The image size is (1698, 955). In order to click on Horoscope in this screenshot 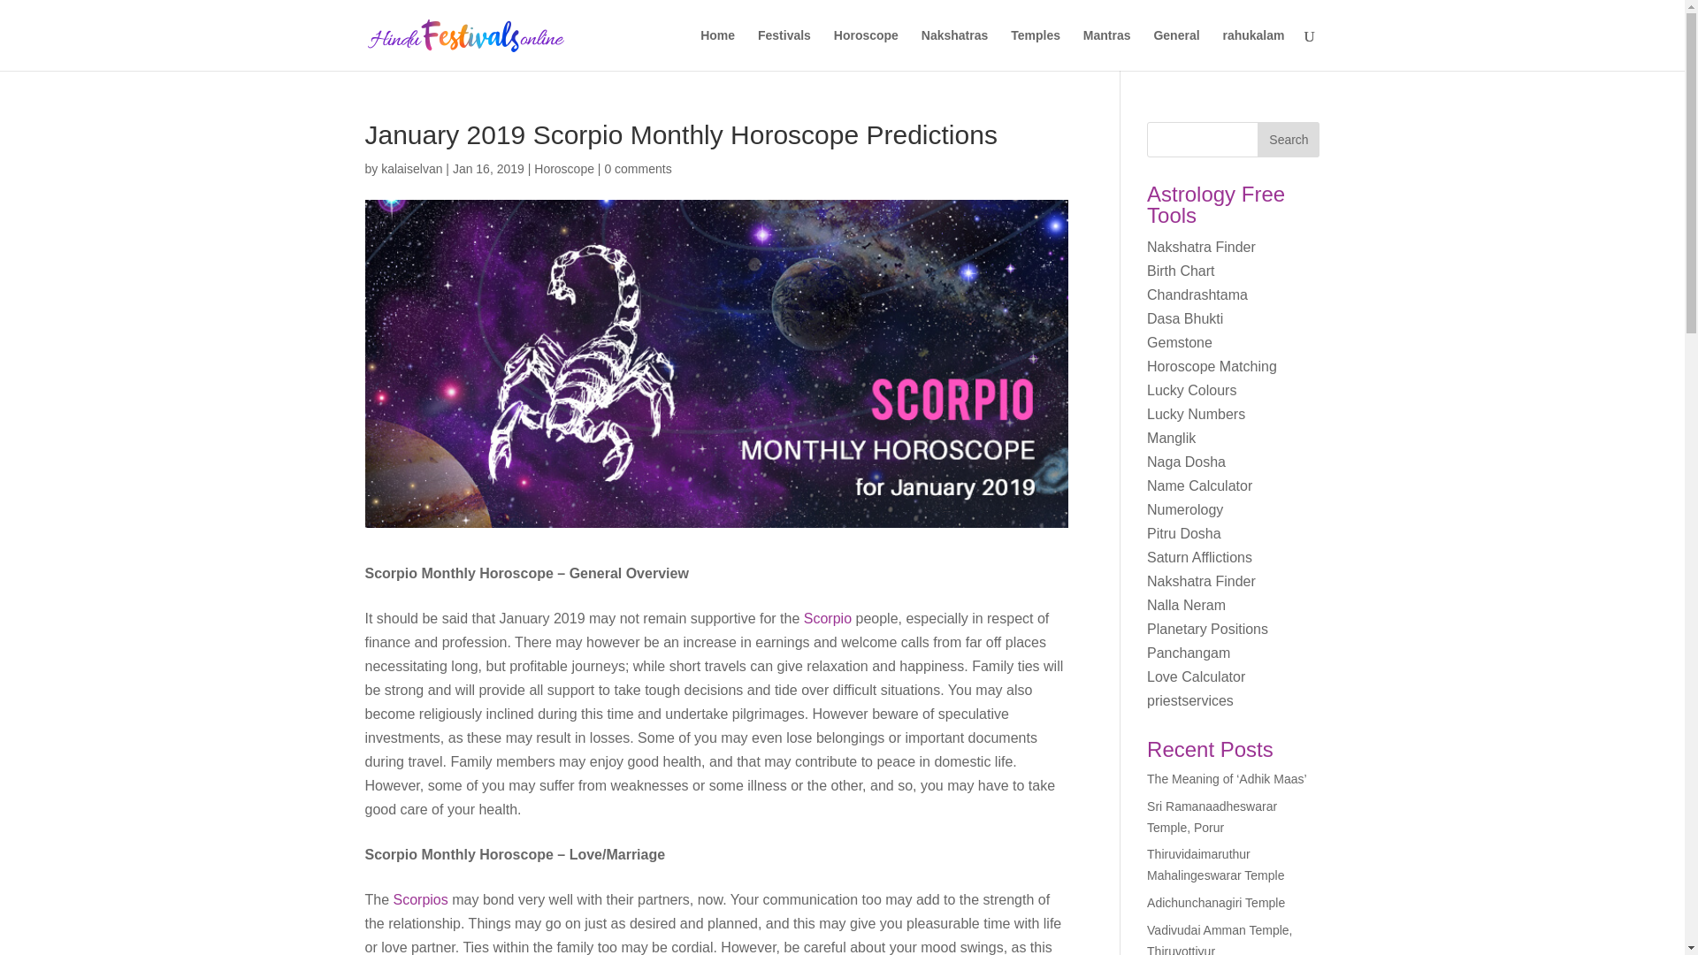, I will do `click(564, 168)`.